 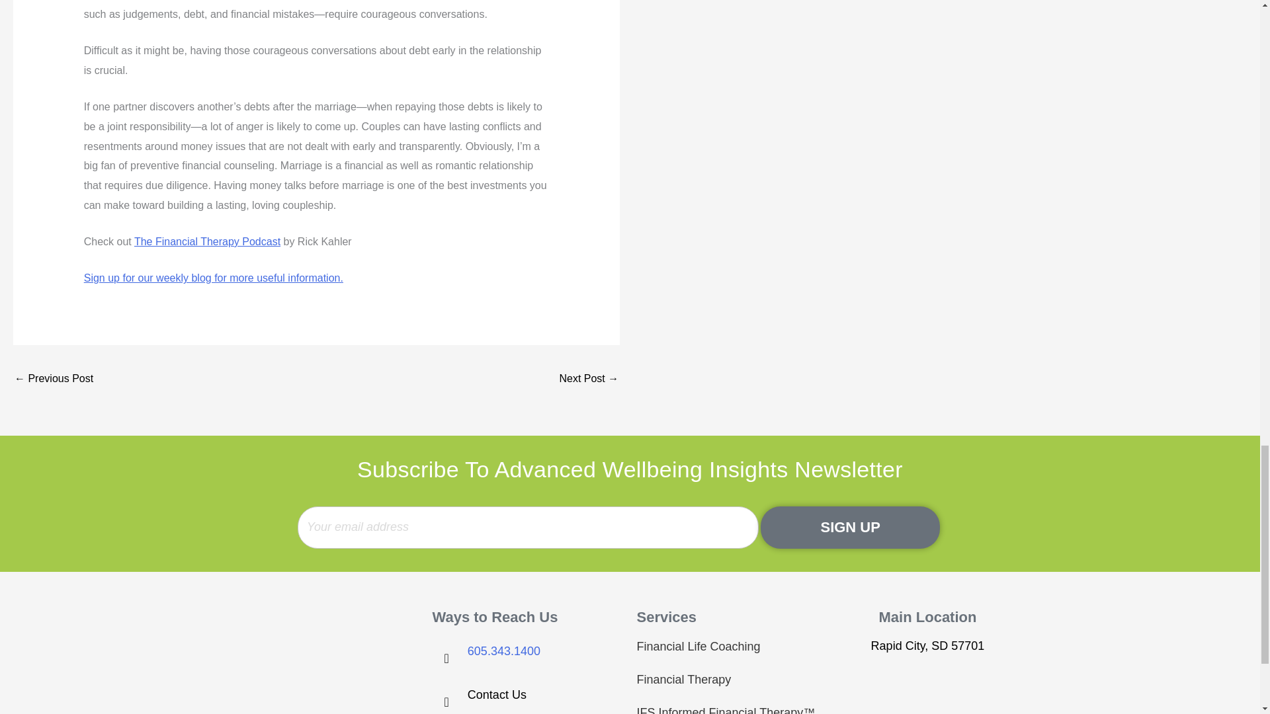 What do you see at coordinates (927, 689) in the screenshot?
I see `Rapid City, SD 57701` at bounding box center [927, 689].